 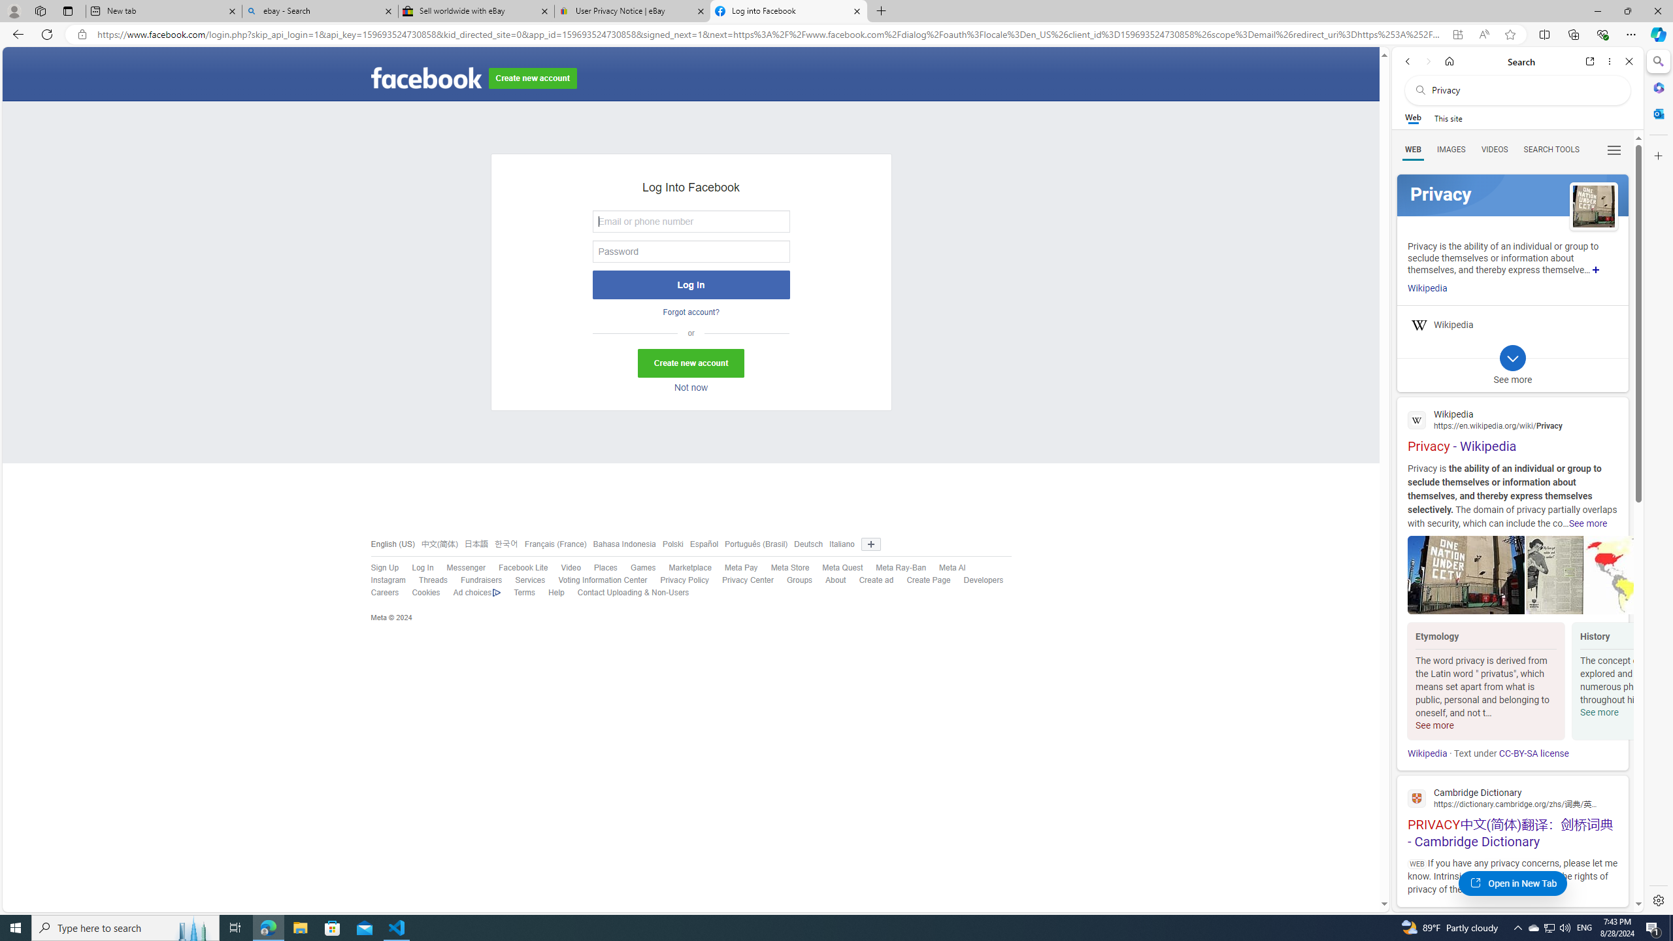 What do you see at coordinates (921, 580) in the screenshot?
I see `Create Page` at bounding box center [921, 580].